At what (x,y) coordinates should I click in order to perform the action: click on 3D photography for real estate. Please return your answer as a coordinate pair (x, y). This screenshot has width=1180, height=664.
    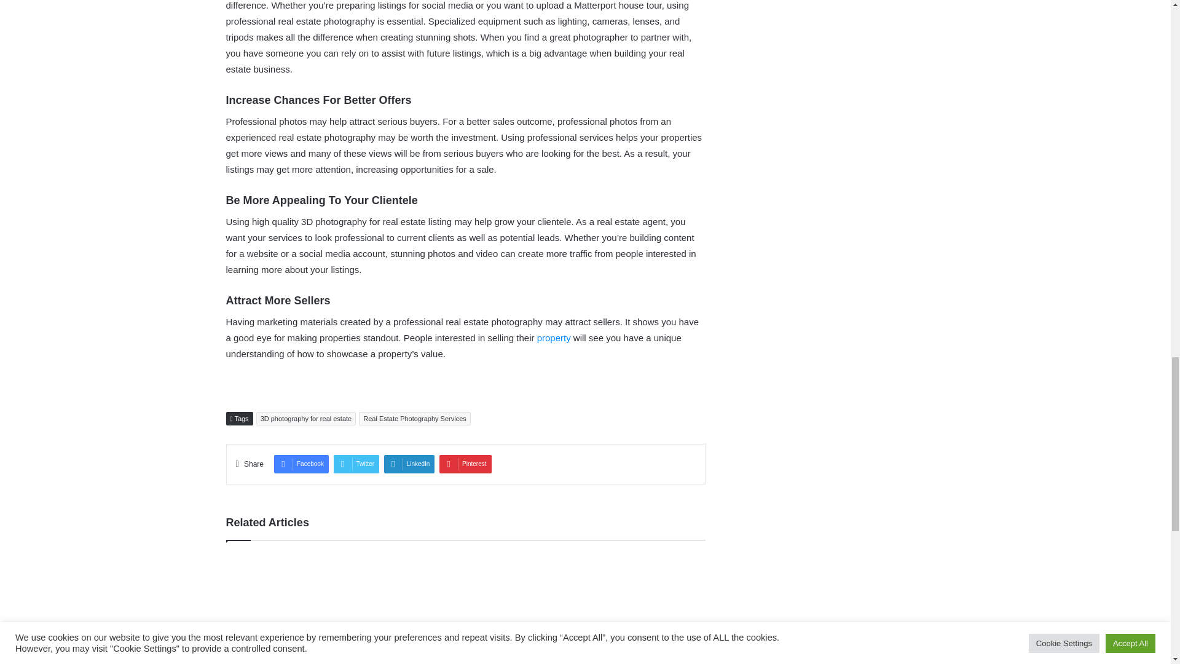
    Looking at the image, I should click on (306, 418).